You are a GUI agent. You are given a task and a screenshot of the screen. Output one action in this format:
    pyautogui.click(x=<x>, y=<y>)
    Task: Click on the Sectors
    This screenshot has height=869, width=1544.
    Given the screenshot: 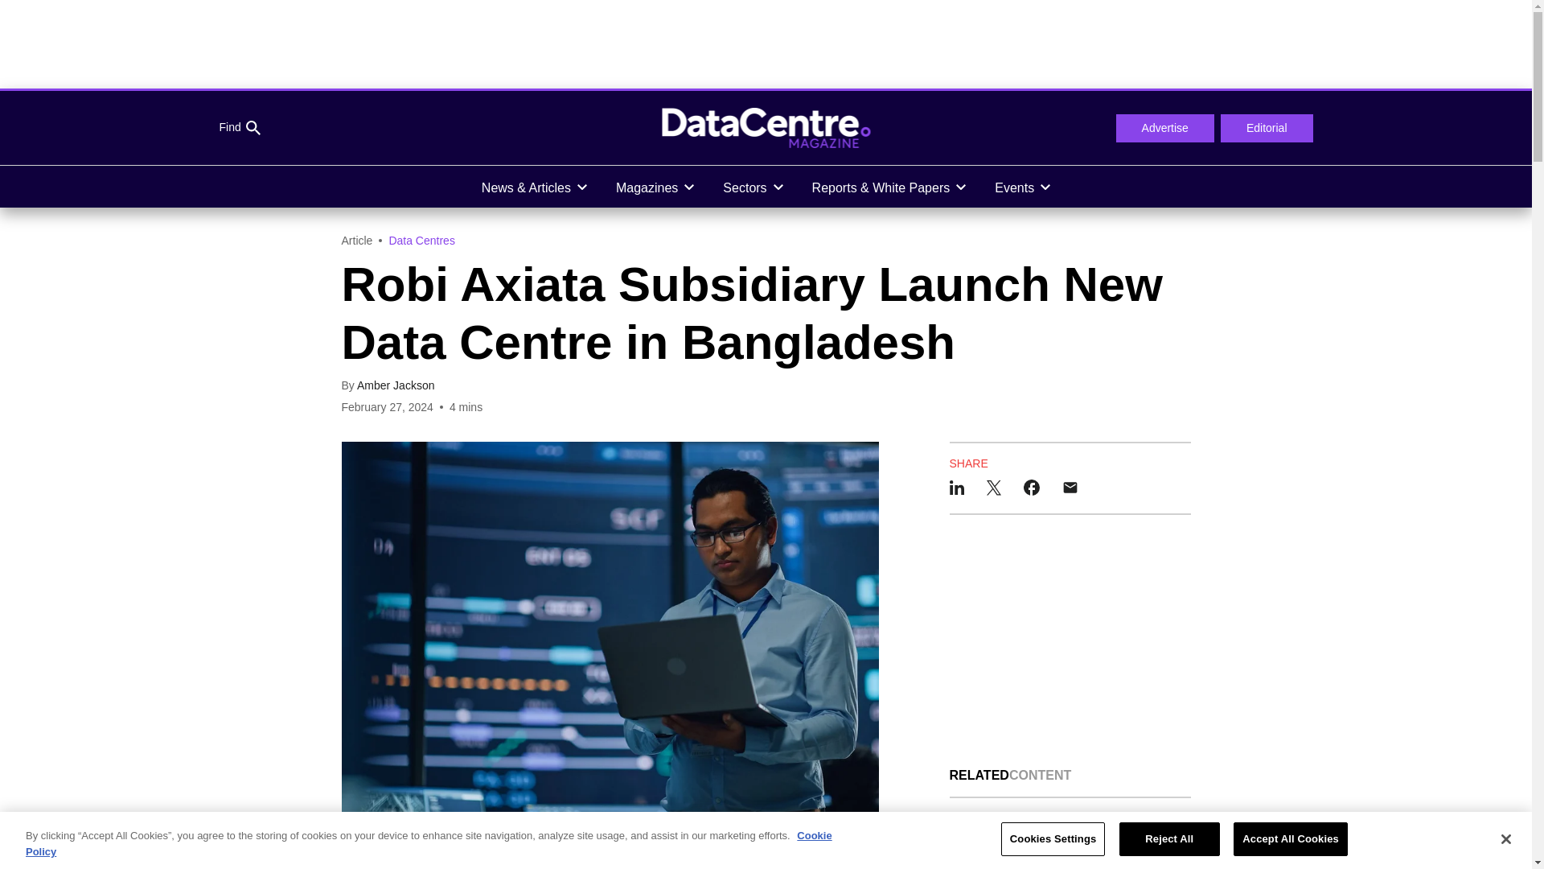 What is the action you would take?
    pyautogui.click(x=753, y=187)
    